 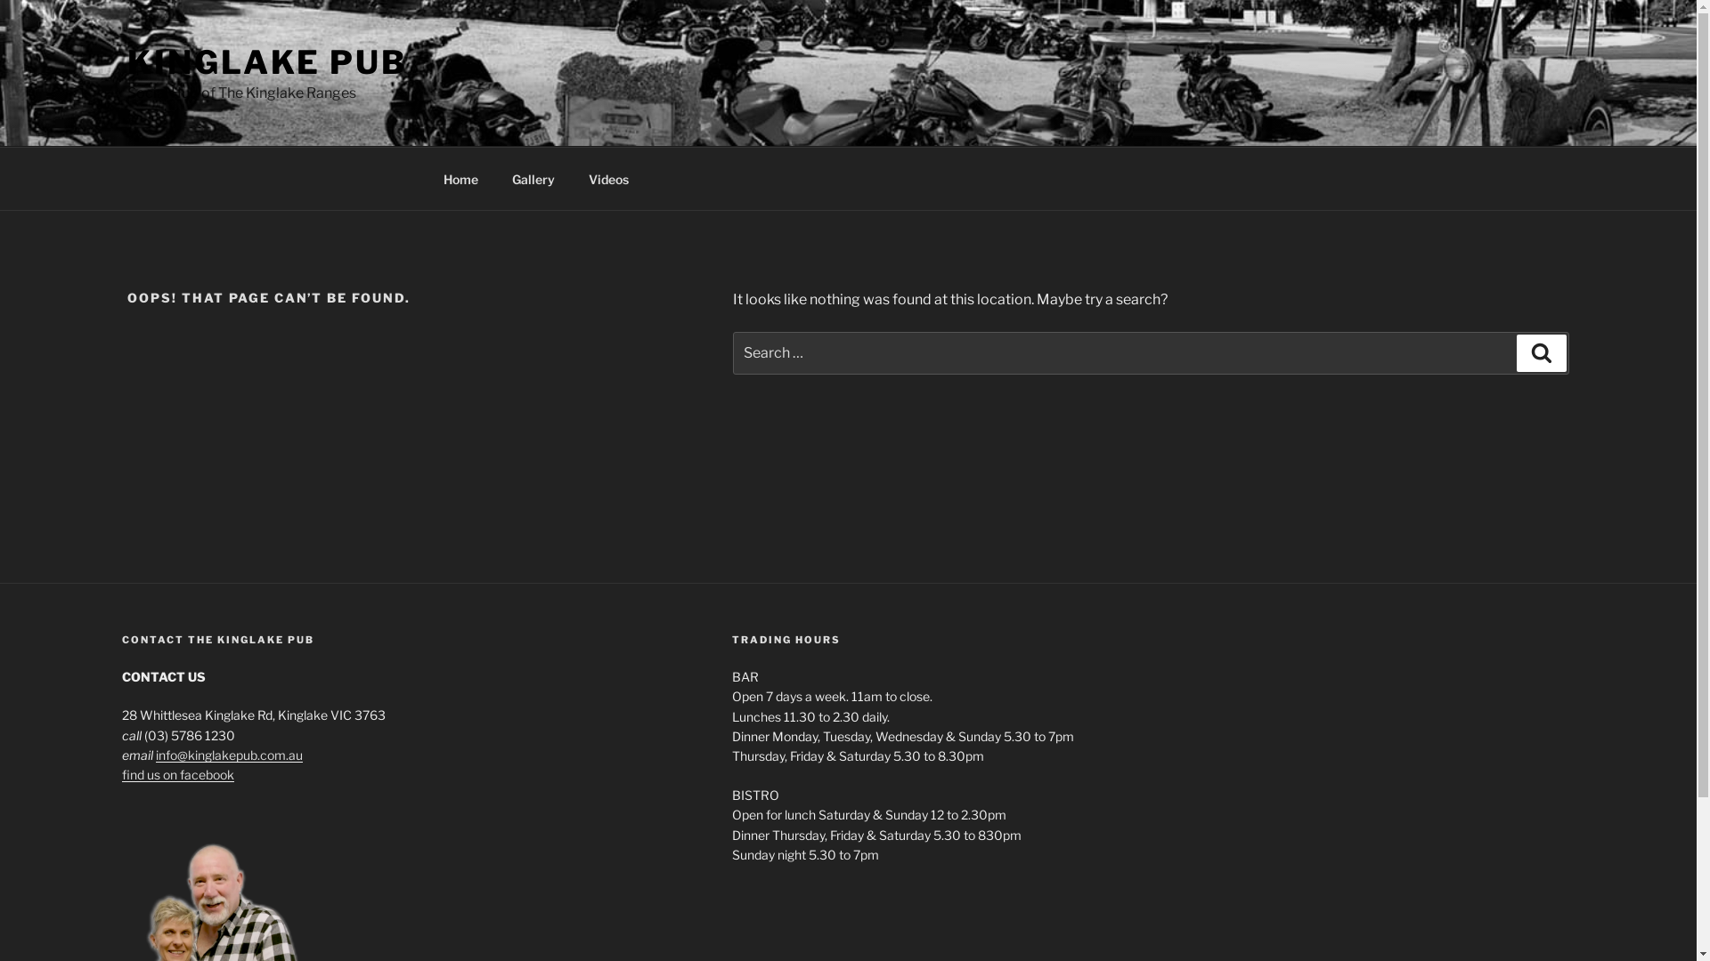 What do you see at coordinates (178, 774) in the screenshot?
I see `find us on facebook` at bounding box center [178, 774].